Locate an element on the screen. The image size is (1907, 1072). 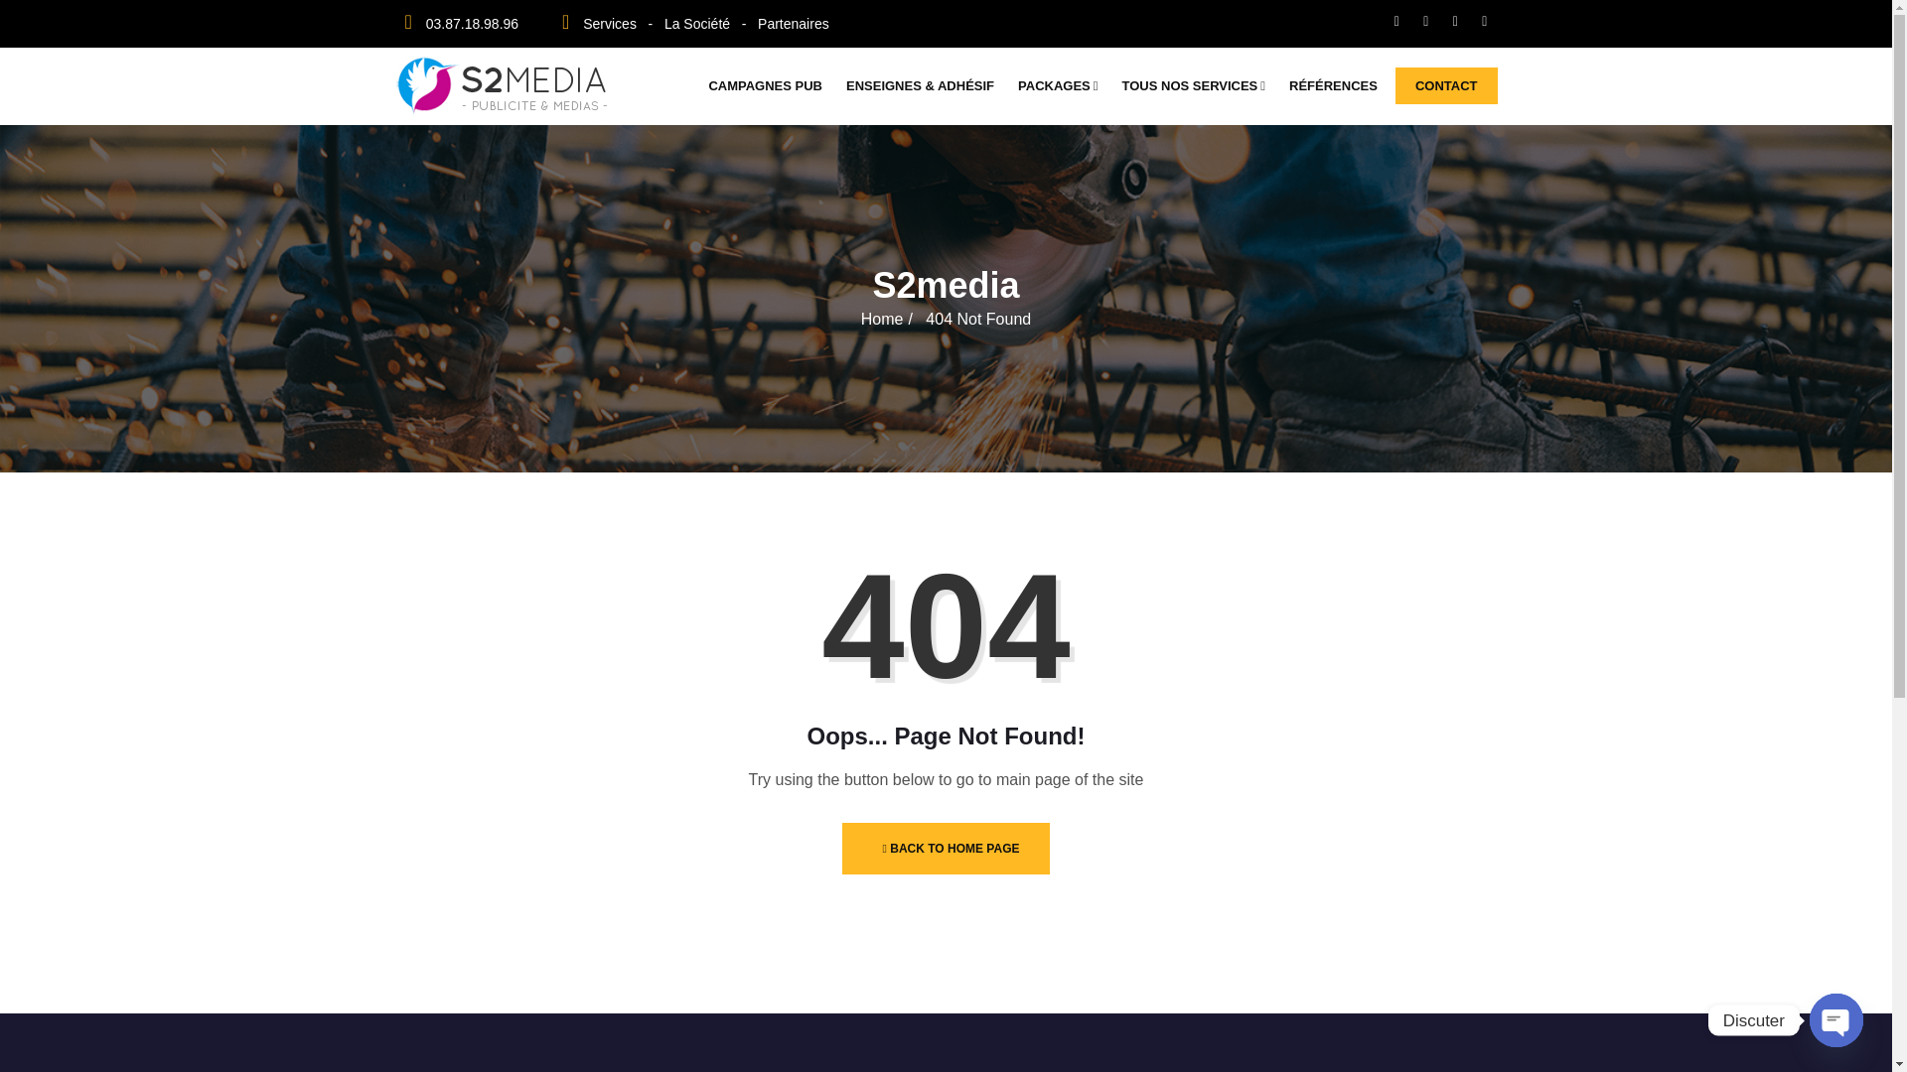
CONTACT is located at coordinates (1446, 85).